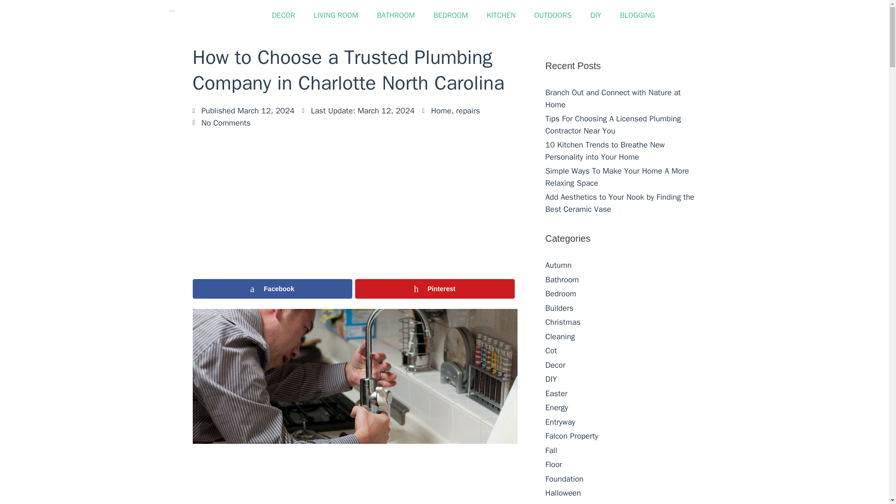  Describe the element at coordinates (613, 125) in the screenshot. I see `Tips For Choosing A Licensed Plumbing Contractor Near You` at that location.